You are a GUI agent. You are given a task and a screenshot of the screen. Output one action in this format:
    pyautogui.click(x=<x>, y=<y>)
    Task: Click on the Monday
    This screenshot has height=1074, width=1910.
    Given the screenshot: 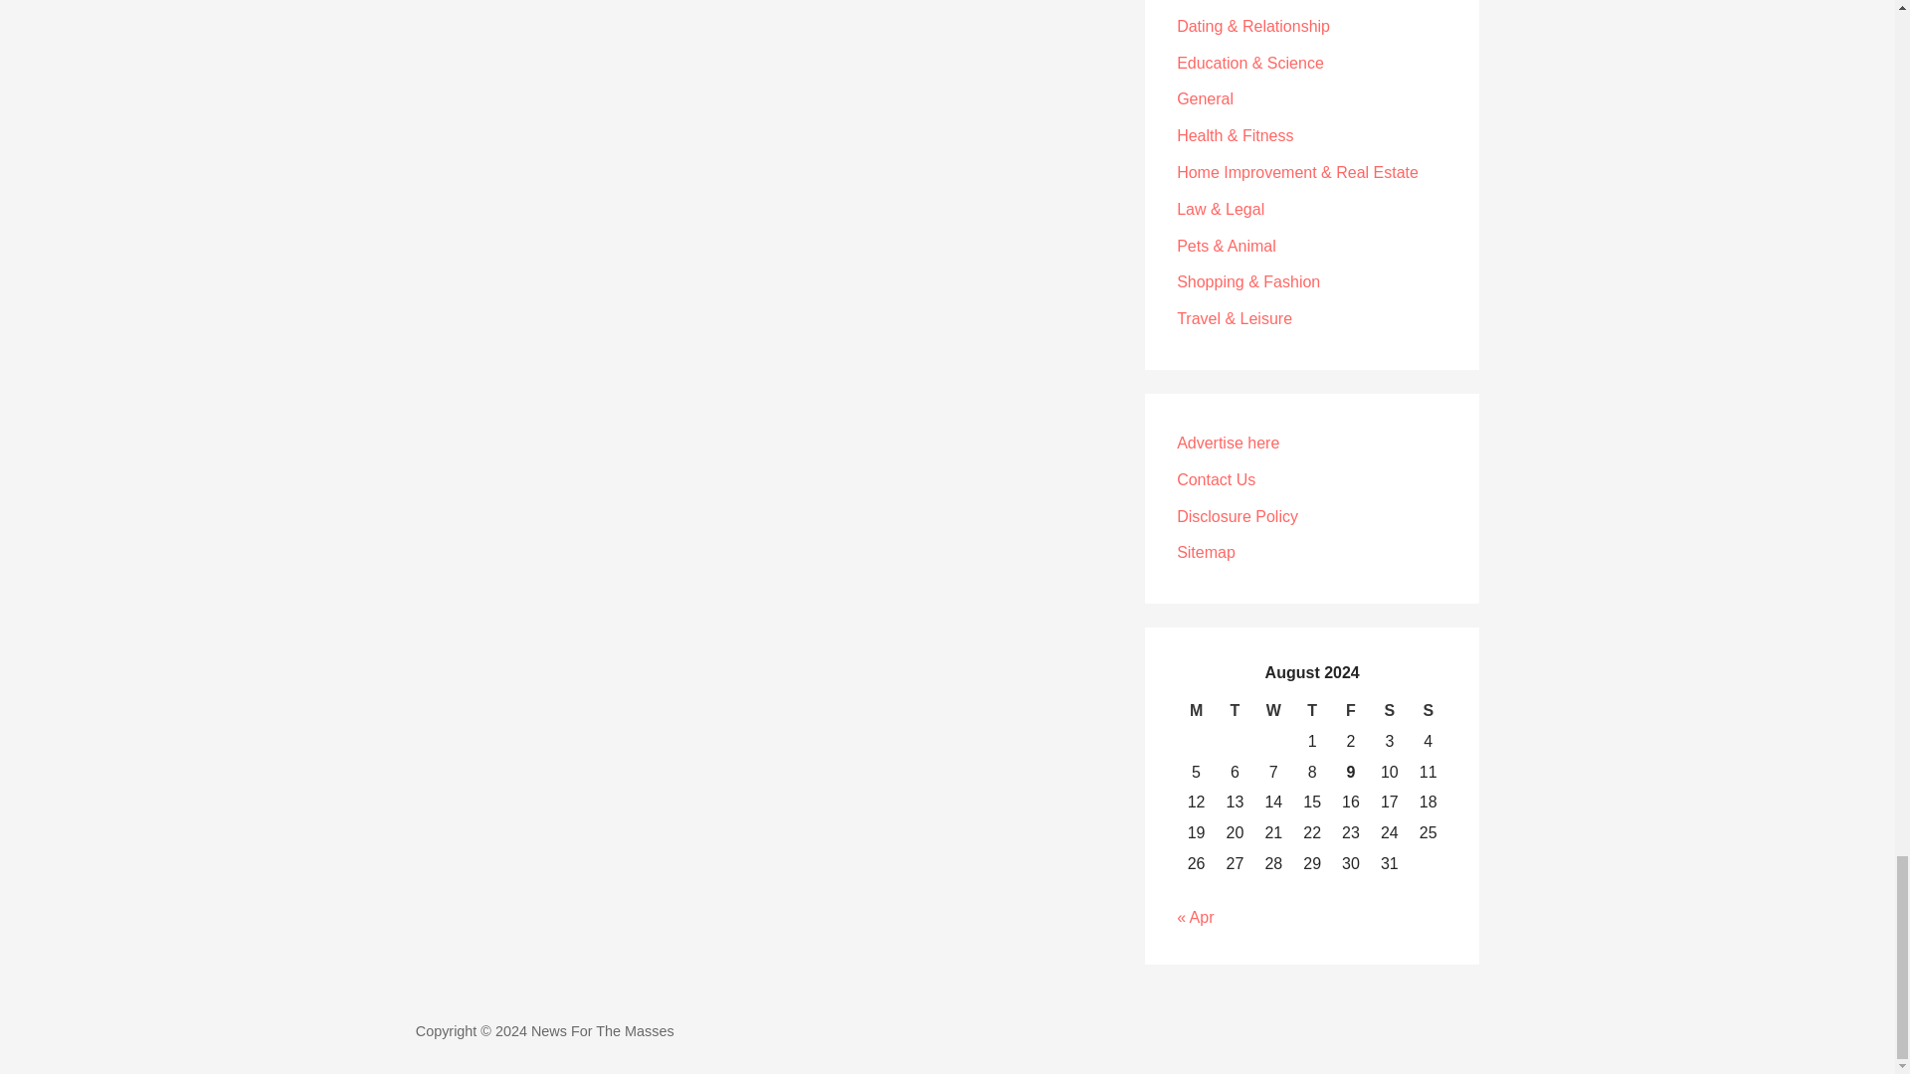 What is the action you would take?
    pyautogui.click(x=1196, y=711)
    